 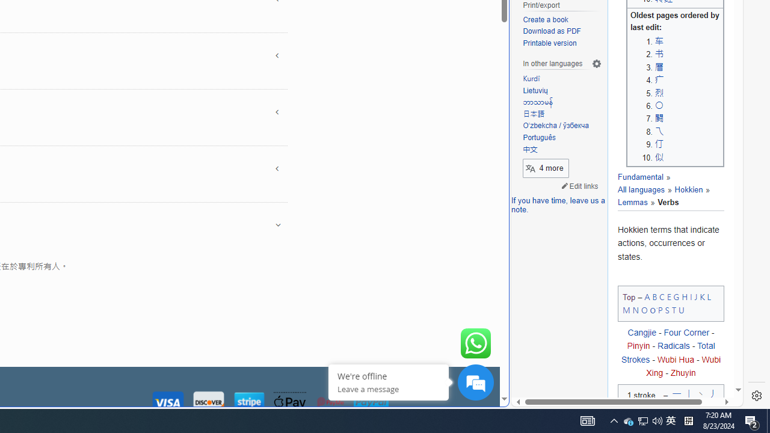 What do you see at coordinates (686, 333) in the screenshot?
I see `Four Corner` at bounding box center [686, 333].